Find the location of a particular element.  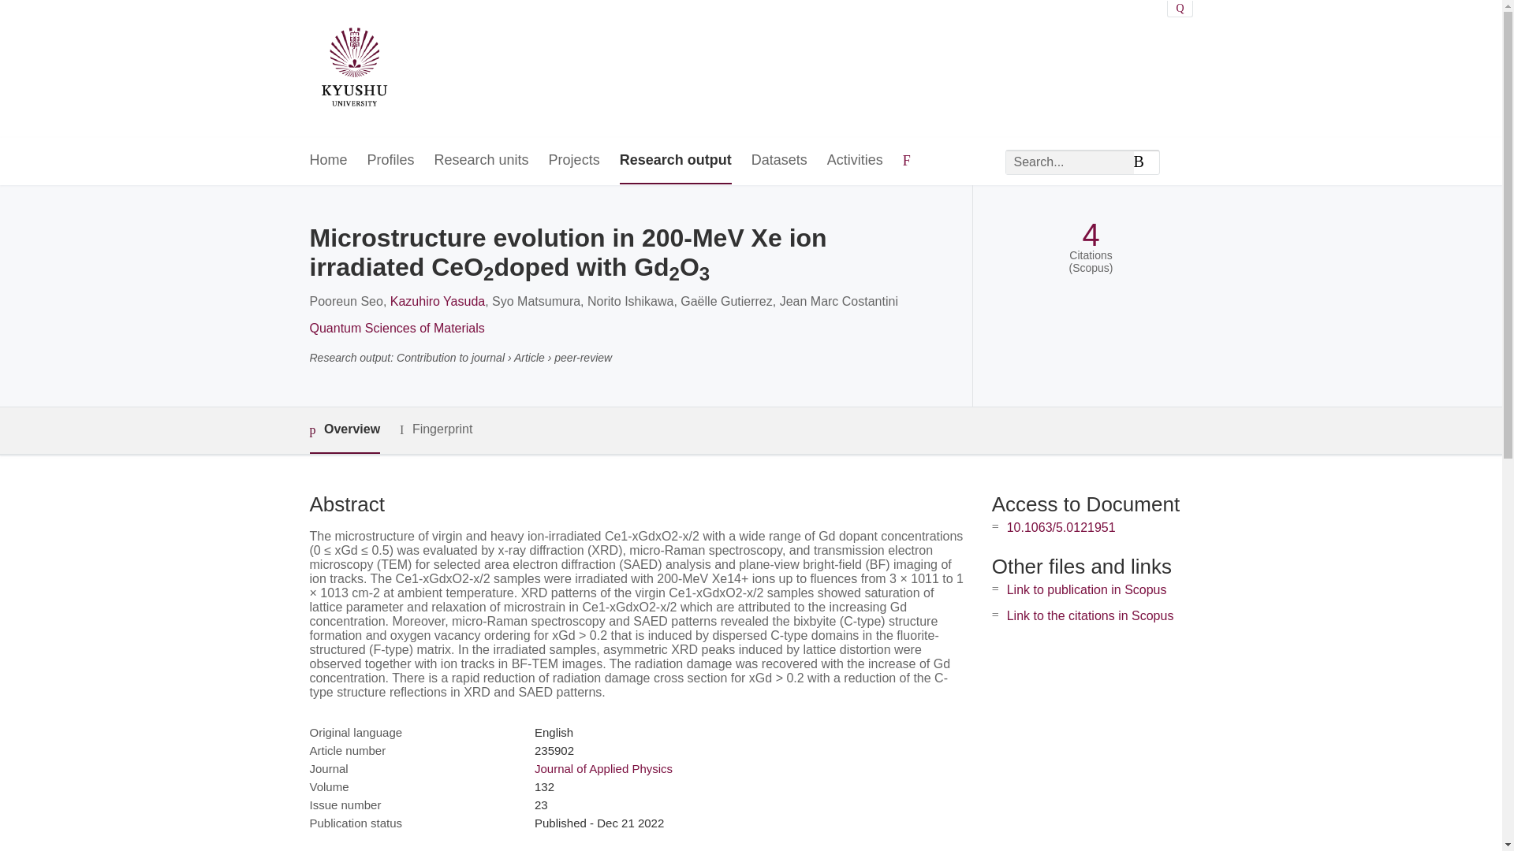

4 is located at coordinates (1090, 235).